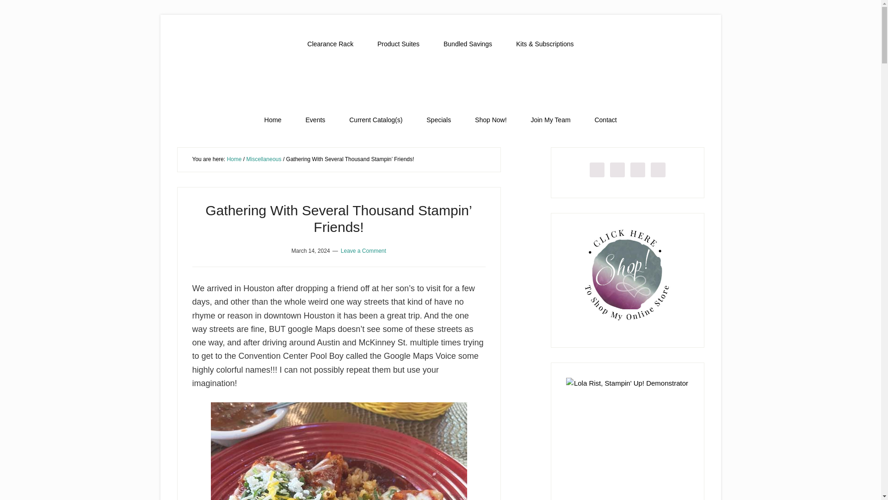 This screenshot has height=500, width=888. What do you see at coordinates (550, 120) in the screenshot?
I see `Join My Team` at bounding box center [550, 120].